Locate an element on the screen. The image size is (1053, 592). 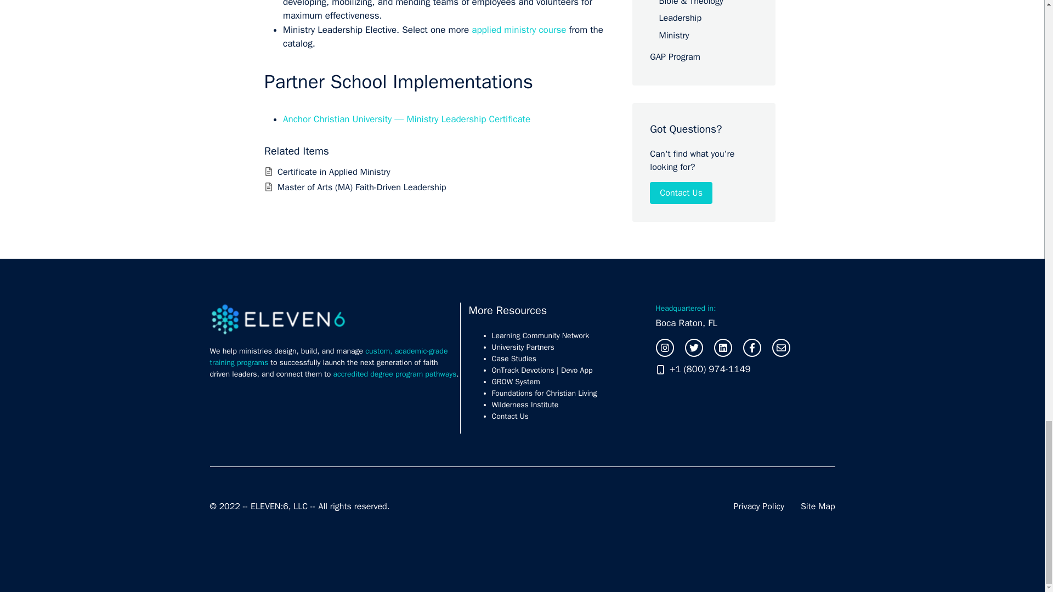
OnTrack Devotions is located at coordinates (522, 370).